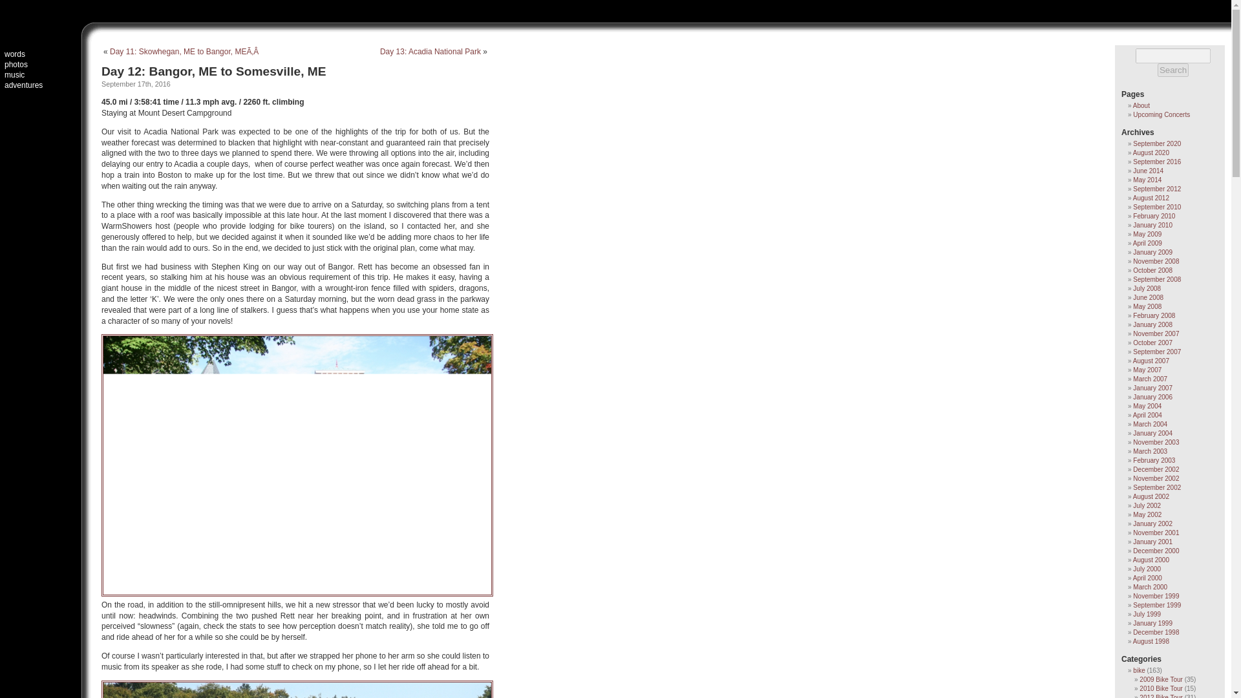 The width and height of the screenshot is (1241, 698). I want to click on January 2004, so click(1152, 433).